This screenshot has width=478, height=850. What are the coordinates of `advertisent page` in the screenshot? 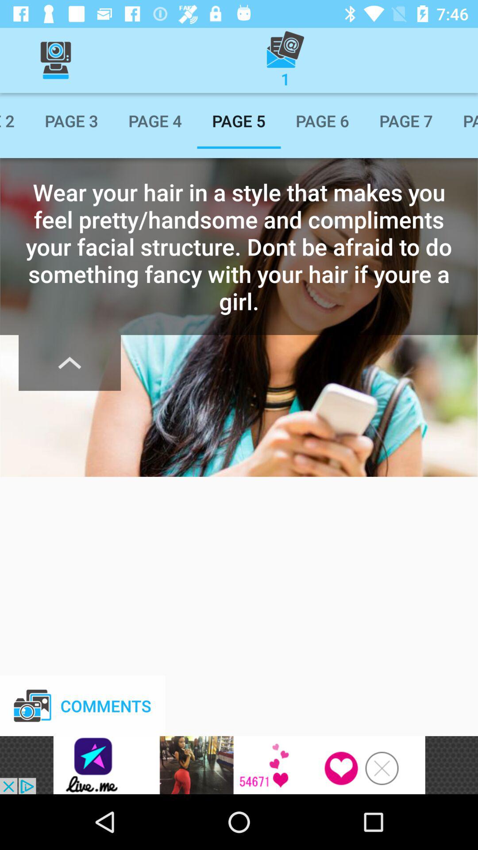 It's located at (239, 765).